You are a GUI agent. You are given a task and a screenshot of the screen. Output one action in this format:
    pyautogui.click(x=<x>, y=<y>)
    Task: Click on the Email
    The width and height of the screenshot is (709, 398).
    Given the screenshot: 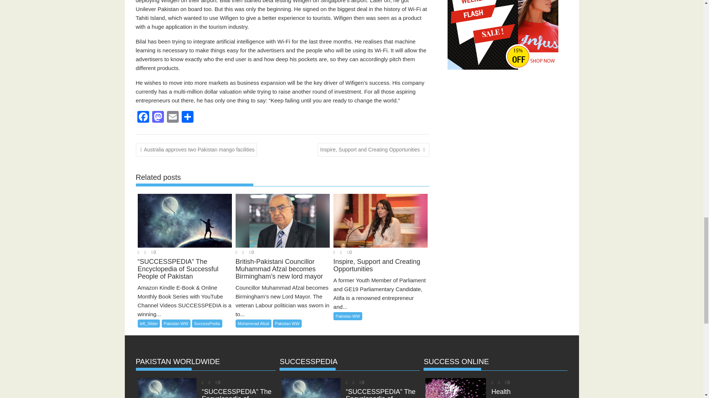 What is the action you would take?
    pyautogui.click(x=172, y=118)
    